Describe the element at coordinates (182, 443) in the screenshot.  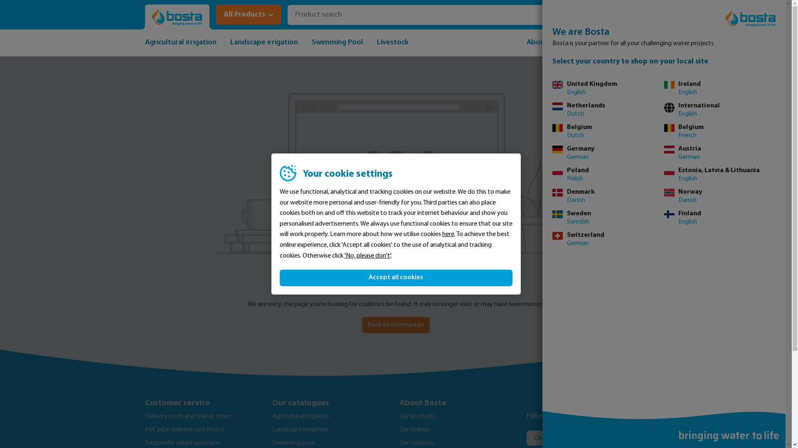
I see `Frequently asked questions` at that location.